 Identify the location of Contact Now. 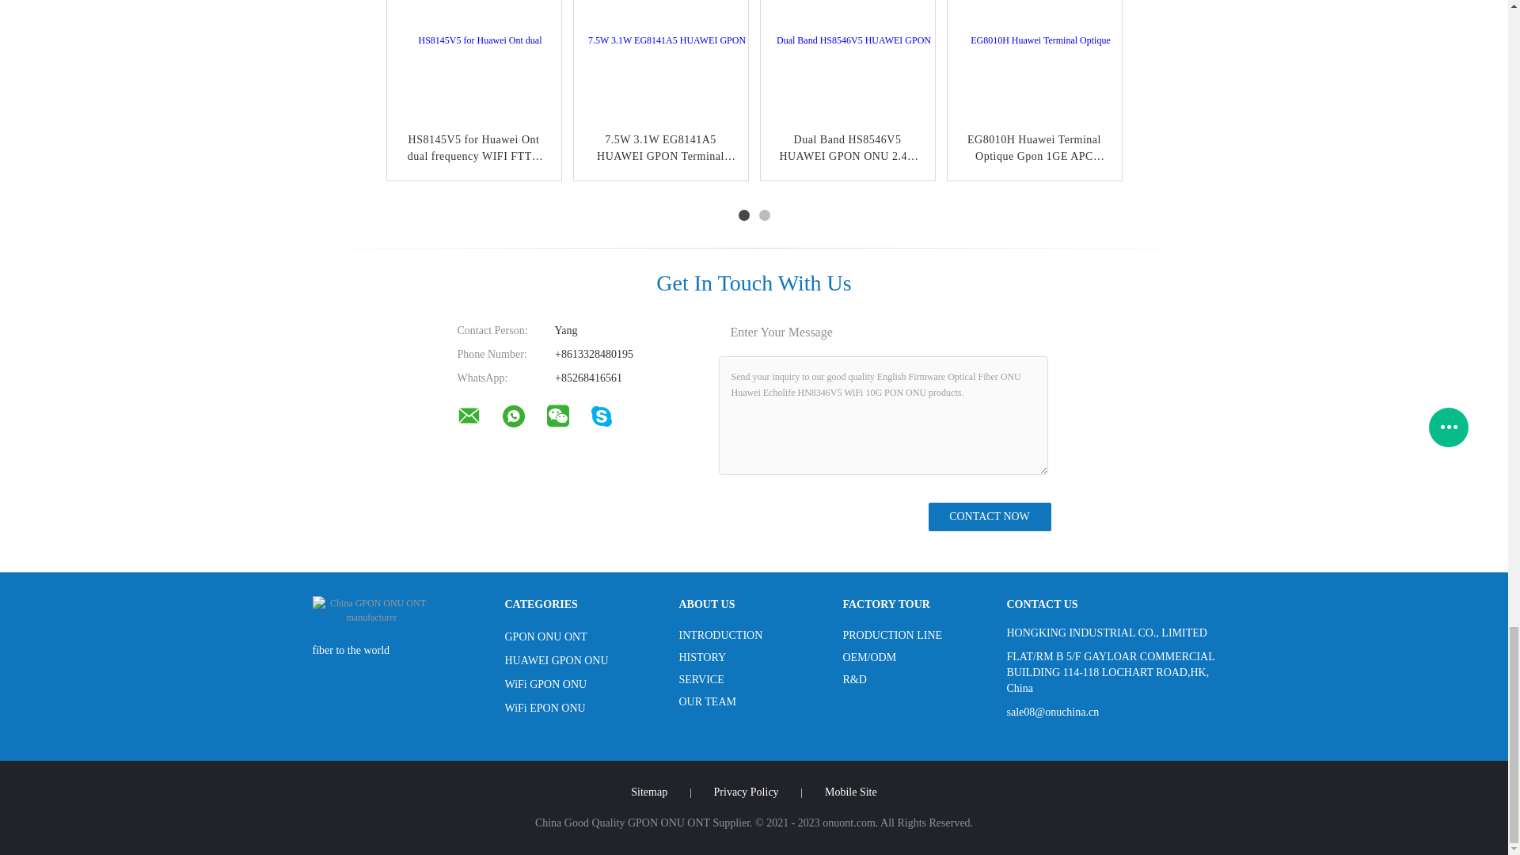
(988, 516).